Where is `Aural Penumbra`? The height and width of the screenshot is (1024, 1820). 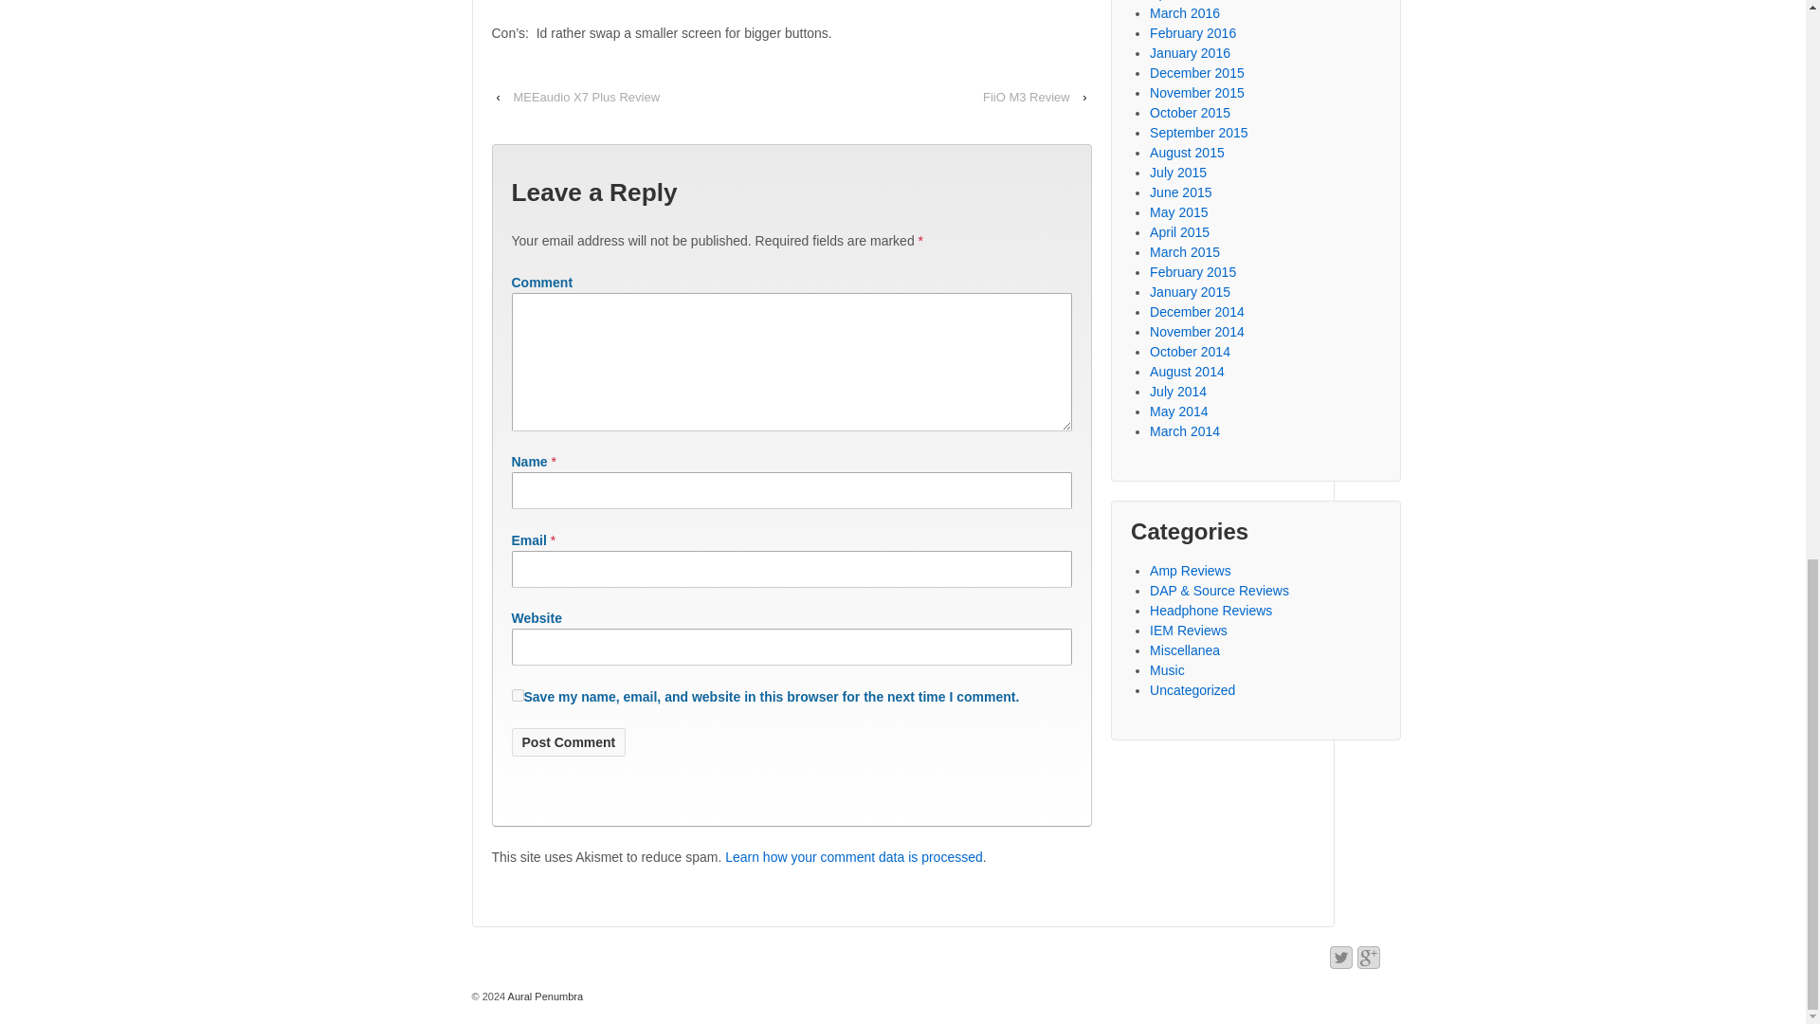 Aural Penumbra is located at coordinates (544, 997).